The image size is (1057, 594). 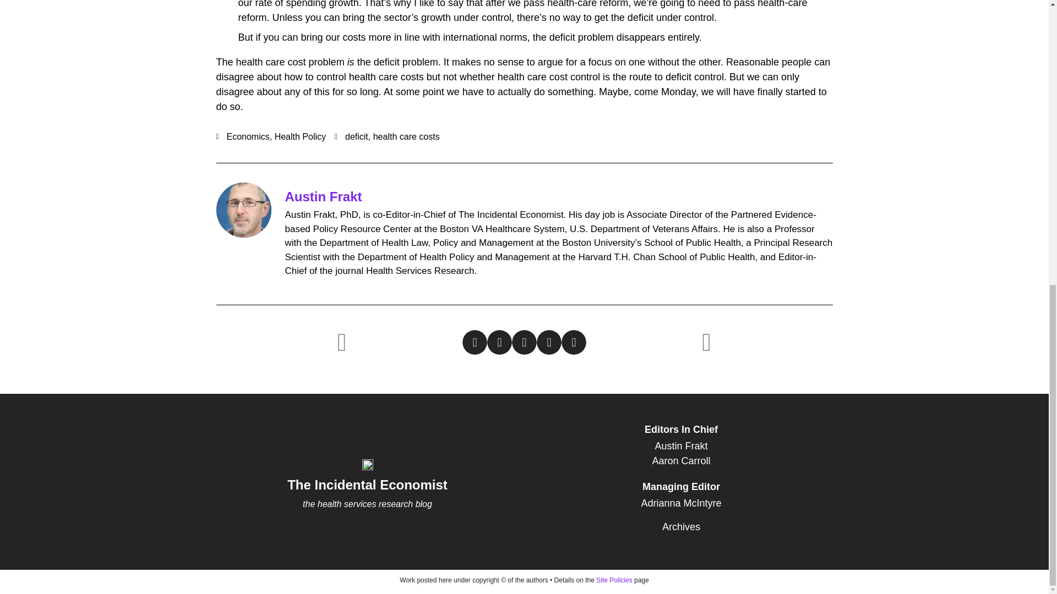 What do you see at coordinates (681, 461) in the screenshot?
I see `Aaron Carroll` at bounding box center [681, 461].